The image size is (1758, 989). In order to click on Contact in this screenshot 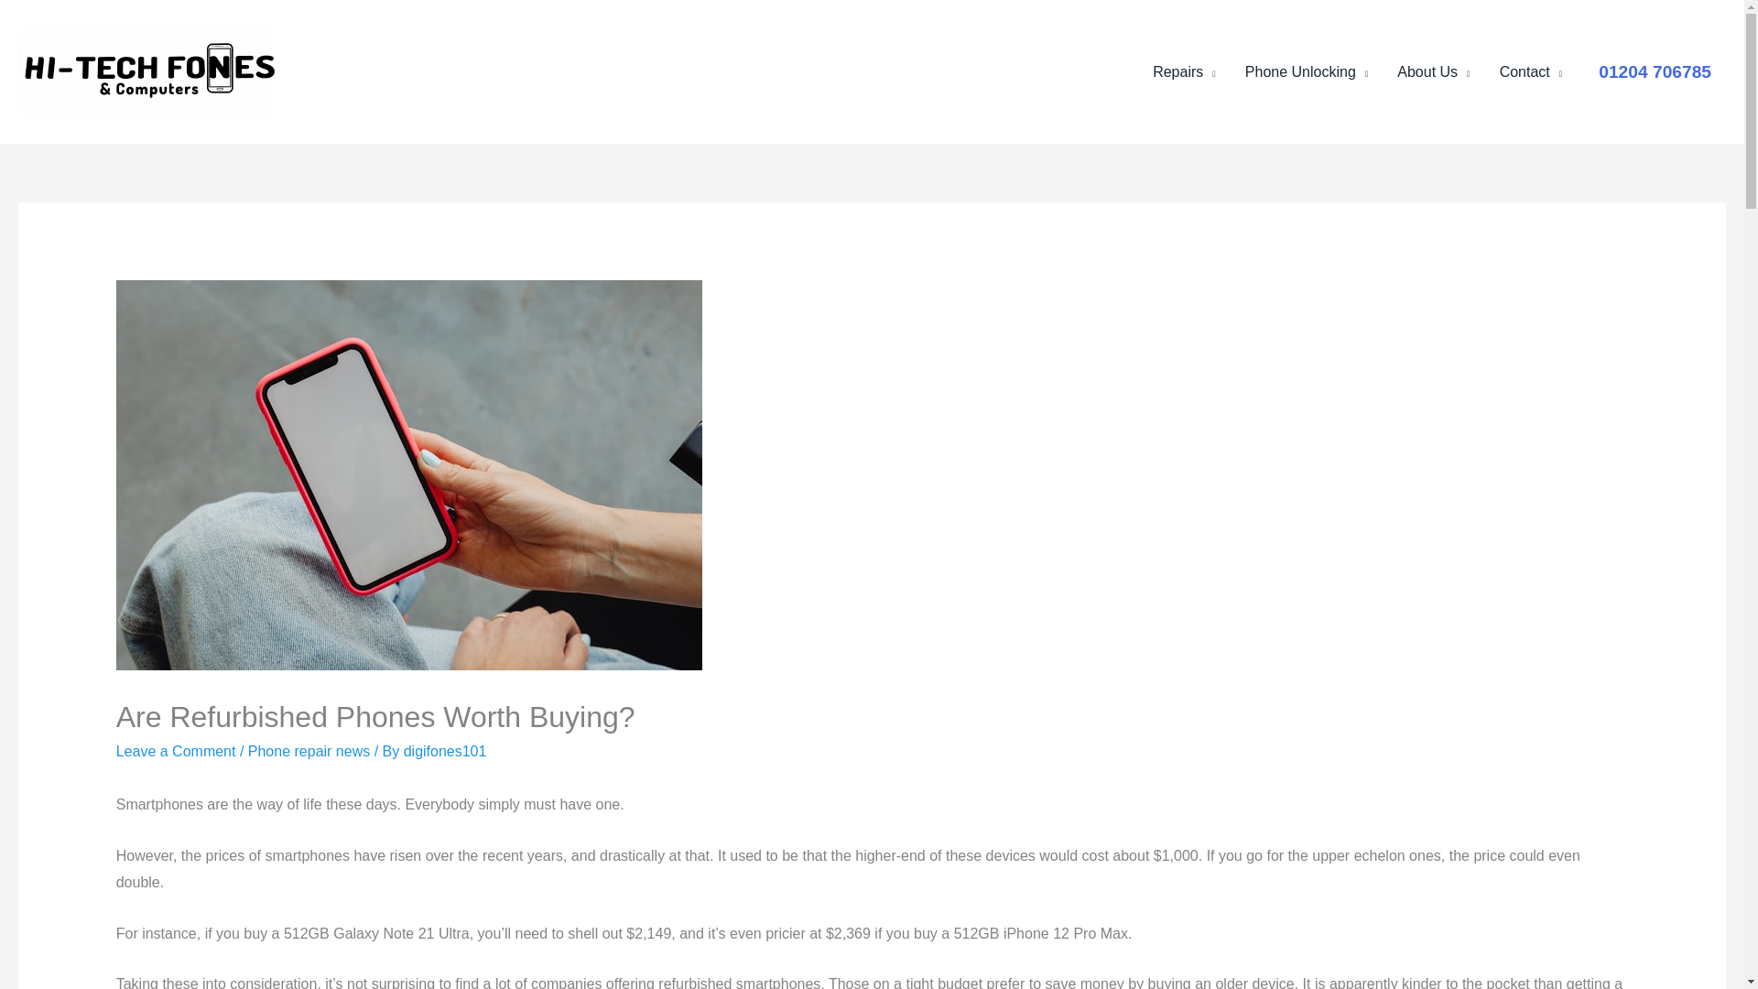, I will do `click(1531, 71)`.